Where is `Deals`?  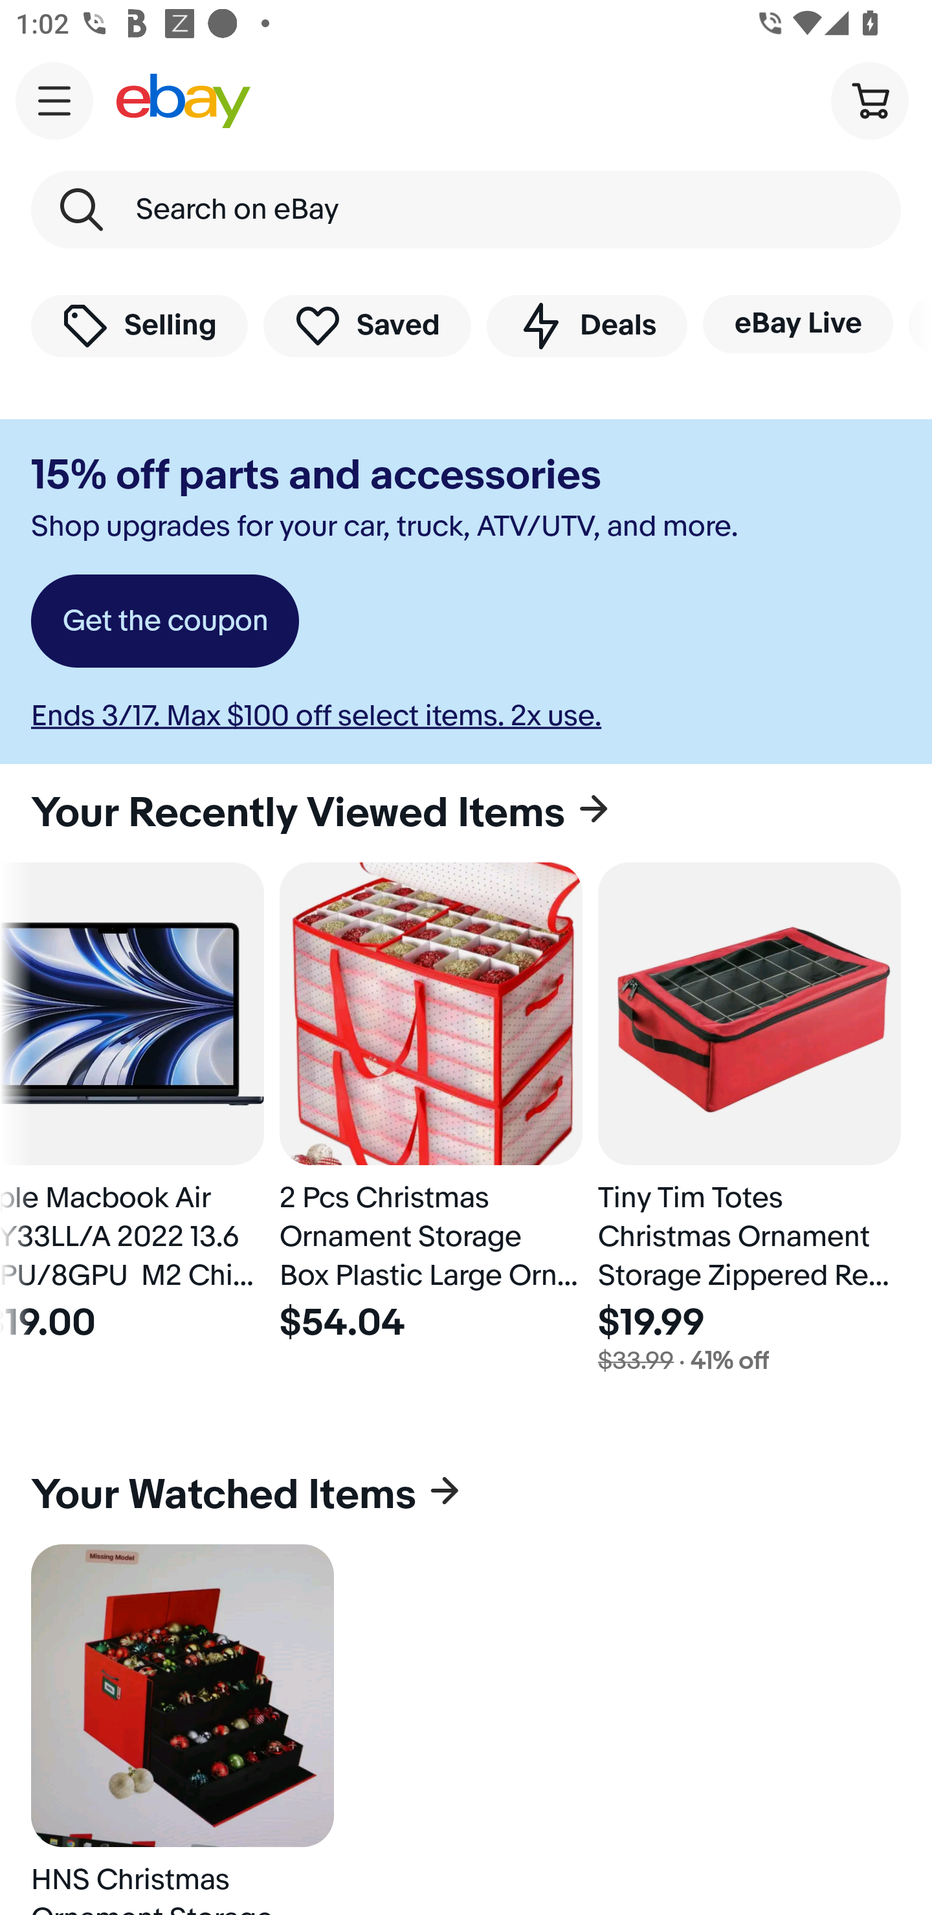
Deals is located at coordinates (586, 325).